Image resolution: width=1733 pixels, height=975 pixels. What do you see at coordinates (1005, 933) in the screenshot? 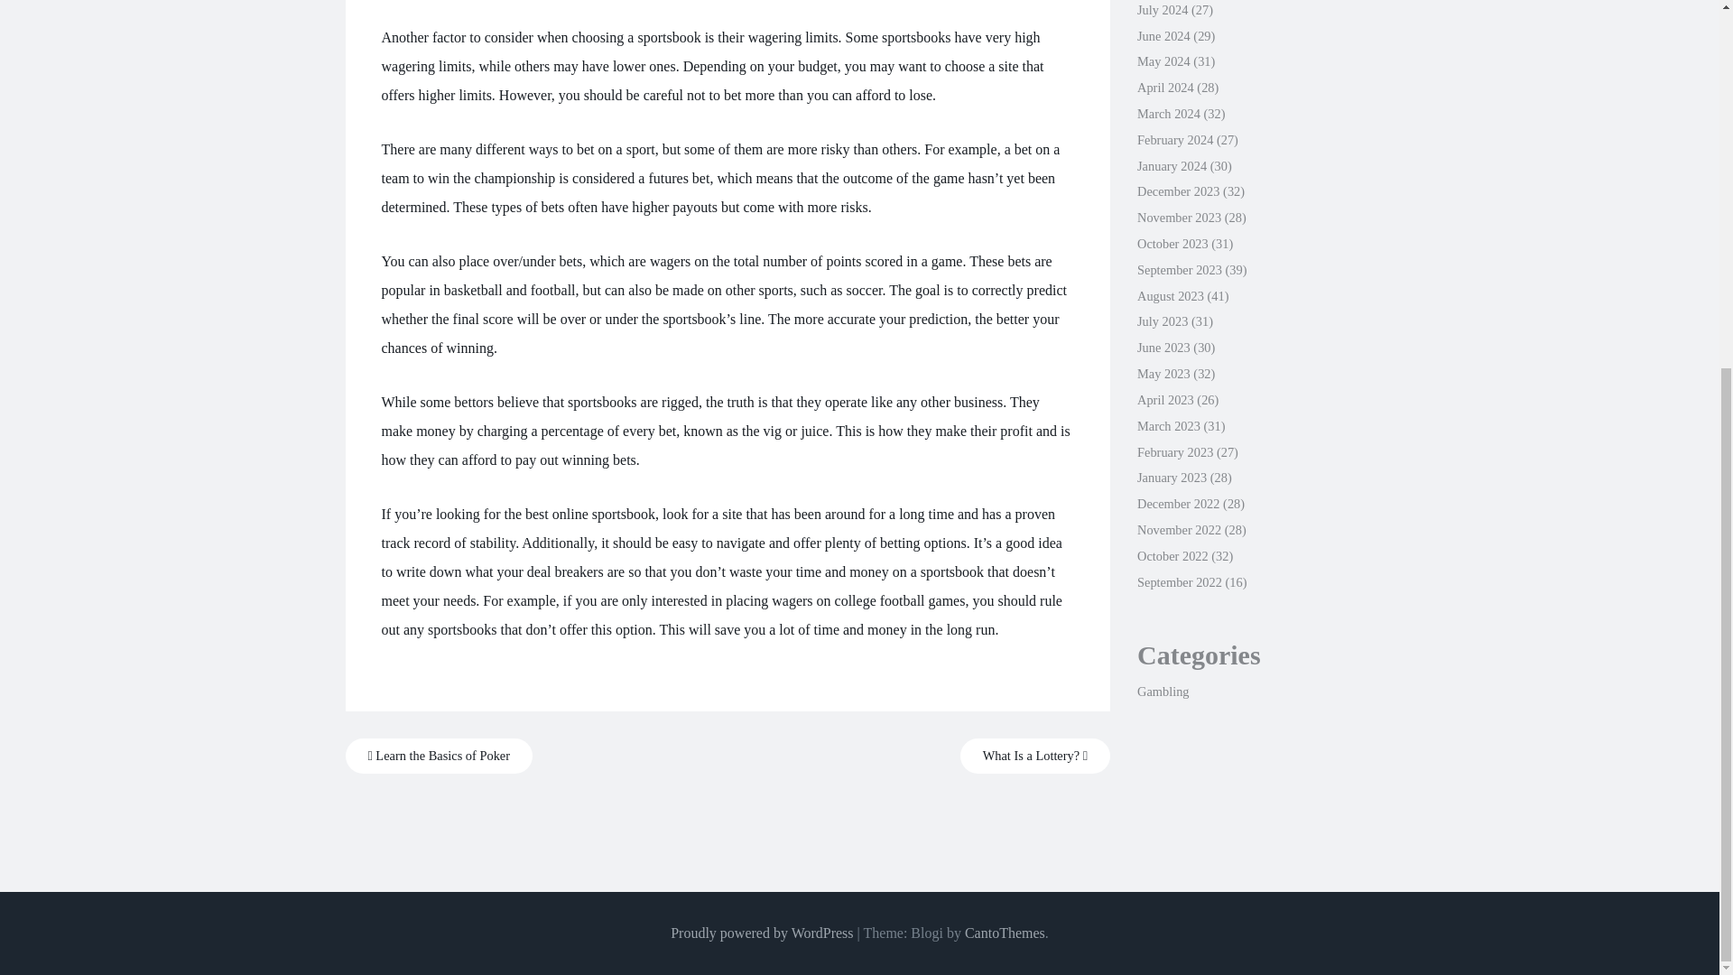
I see `CantoThemes` at bounding box center [1005, 933].